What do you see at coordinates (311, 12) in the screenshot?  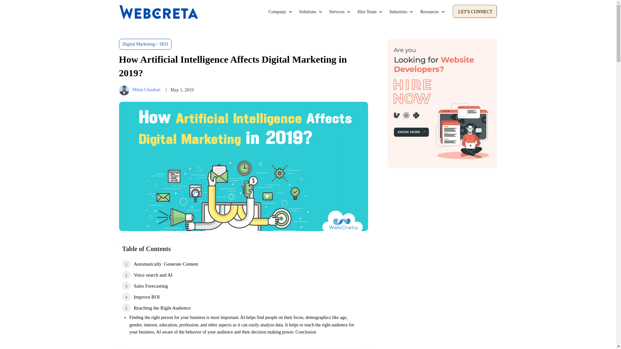 I see `Solutions` at bounding box center [311, 12].